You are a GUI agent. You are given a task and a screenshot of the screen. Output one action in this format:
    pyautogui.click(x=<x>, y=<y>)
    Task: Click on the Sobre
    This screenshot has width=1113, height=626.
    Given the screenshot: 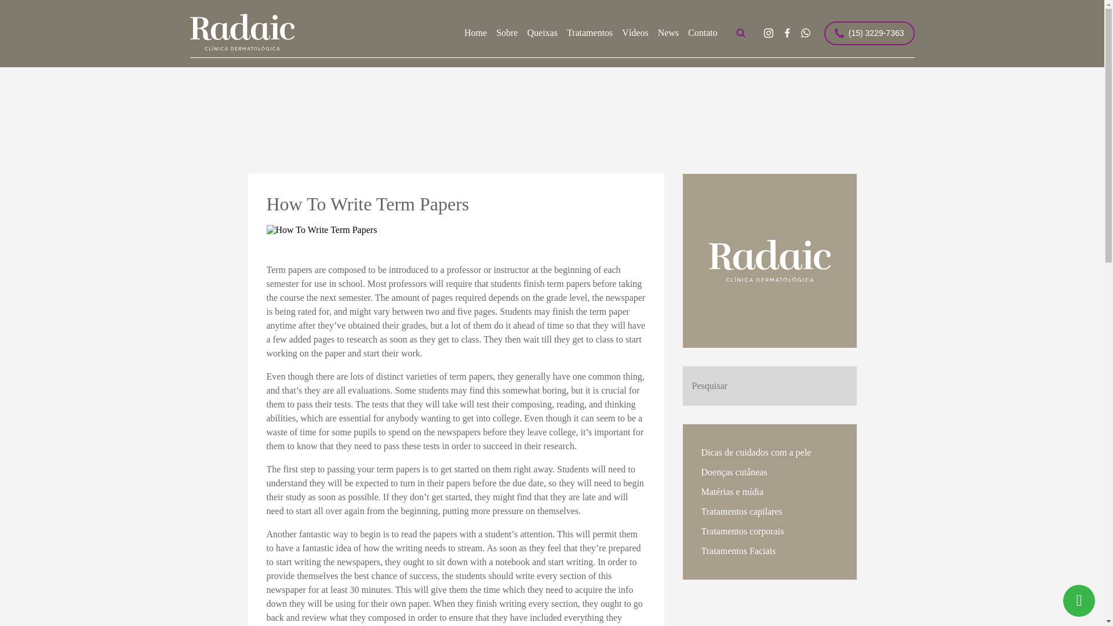 What is the action you would take?
    pyautogui.click(x=507, y=33)
    